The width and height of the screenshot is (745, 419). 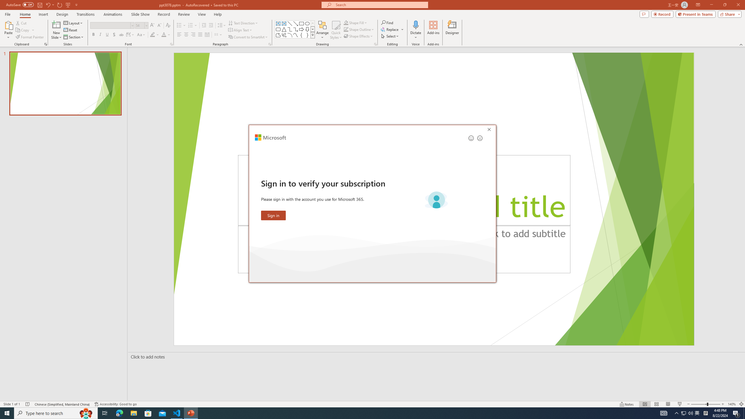 What do you see at coordinates (141, 35) in the screenshot?
I see `Change Case` at bounding box center [141, 35].